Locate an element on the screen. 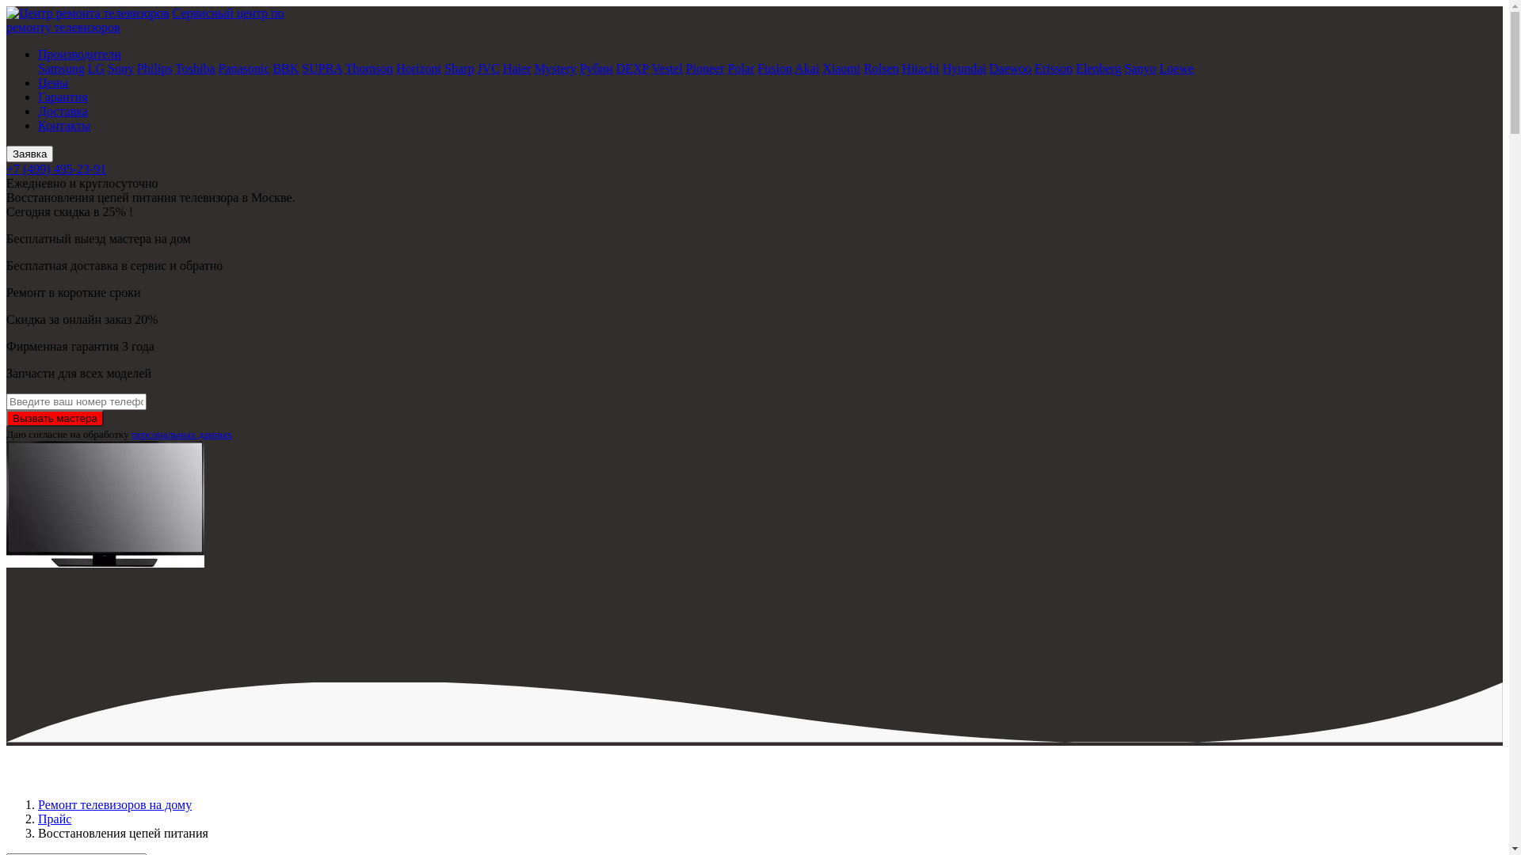 The image size is (1521, 855). Sharp is located at coordinates (459, 68).